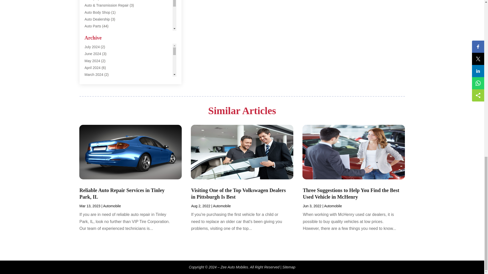  What do you see at coordinates (93, 102) in the screenshot?
I see `Car Dealer` at bounding box center [93, 102].